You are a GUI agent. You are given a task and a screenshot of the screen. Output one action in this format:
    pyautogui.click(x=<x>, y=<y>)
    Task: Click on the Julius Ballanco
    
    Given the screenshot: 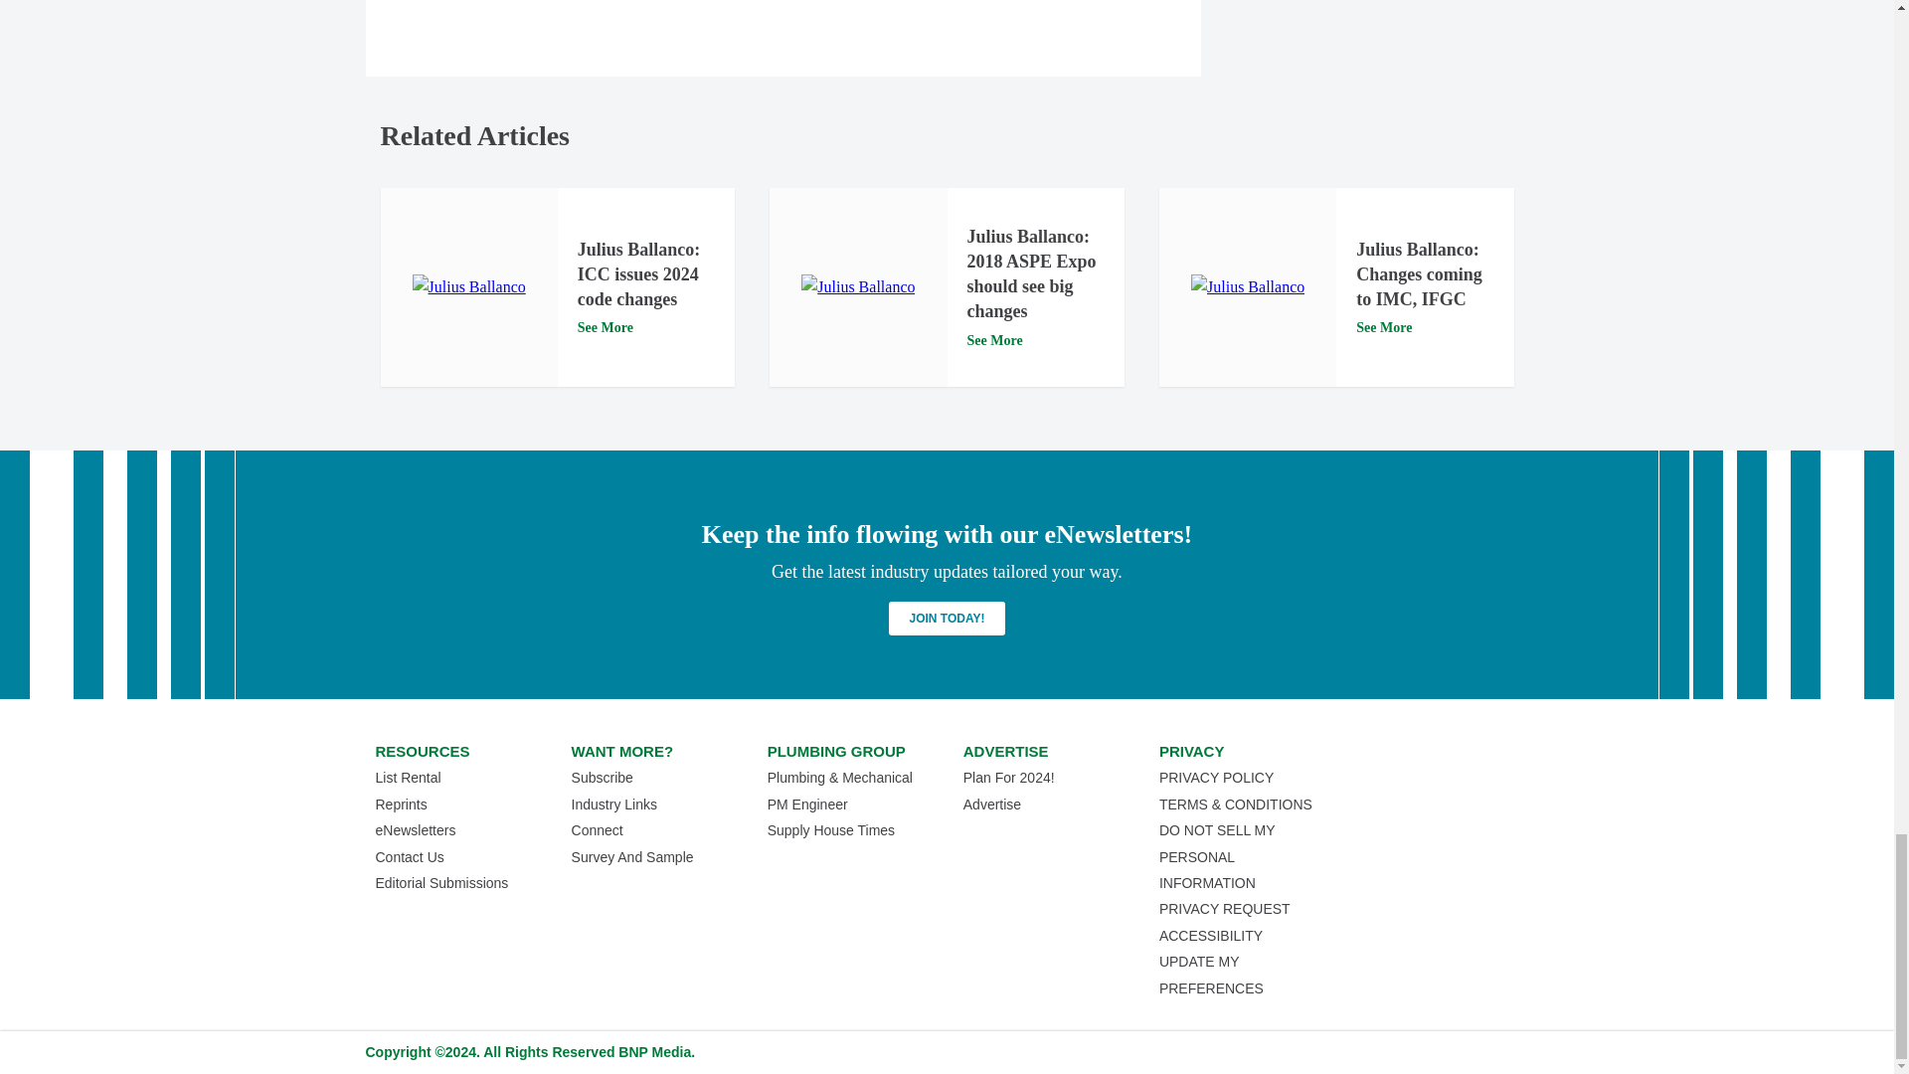 What is the action you would take?
    pyautogui.click(x=1247, y=287)
    